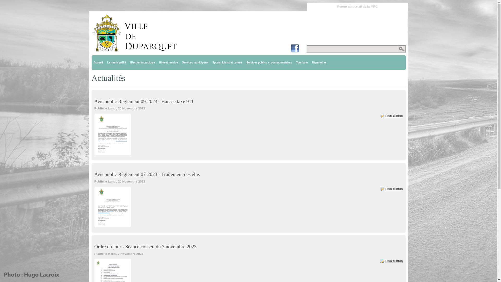 Image resolution: width=501 pixels, height=282 pixels. Describe the element at coordinates (391, 261) in the screenshot. I see `Plus d'infos` at that location.